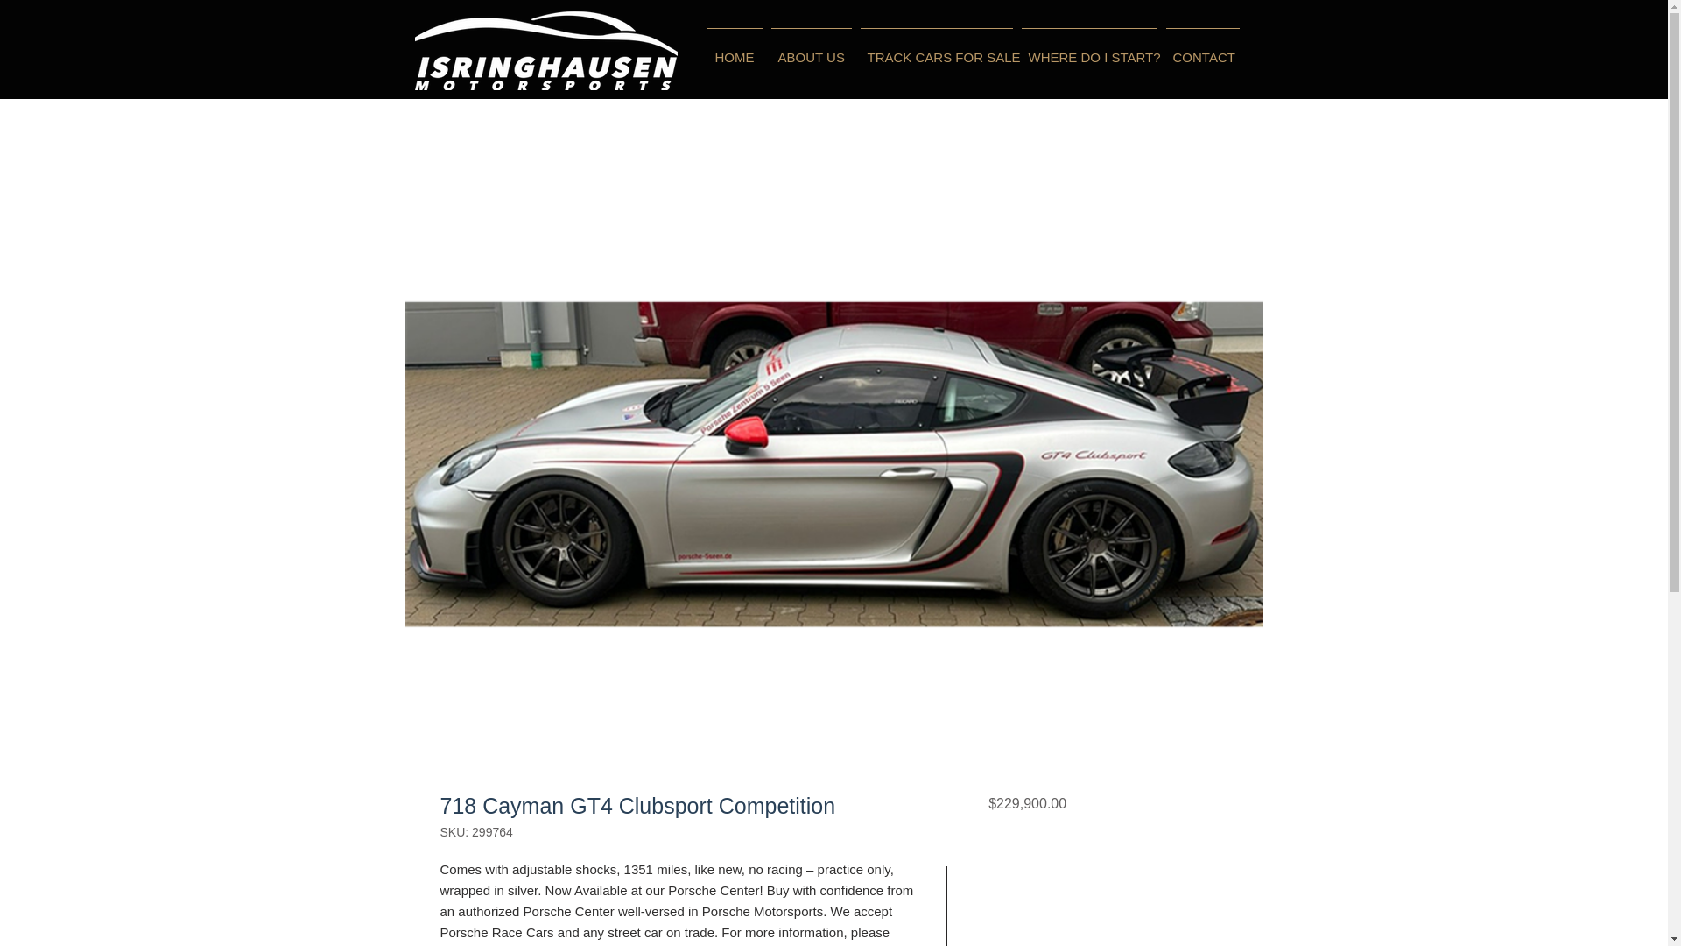 This screenshot has width=1681, height=946. I want to click on WHERE DO I START?, so click(1089, 50).